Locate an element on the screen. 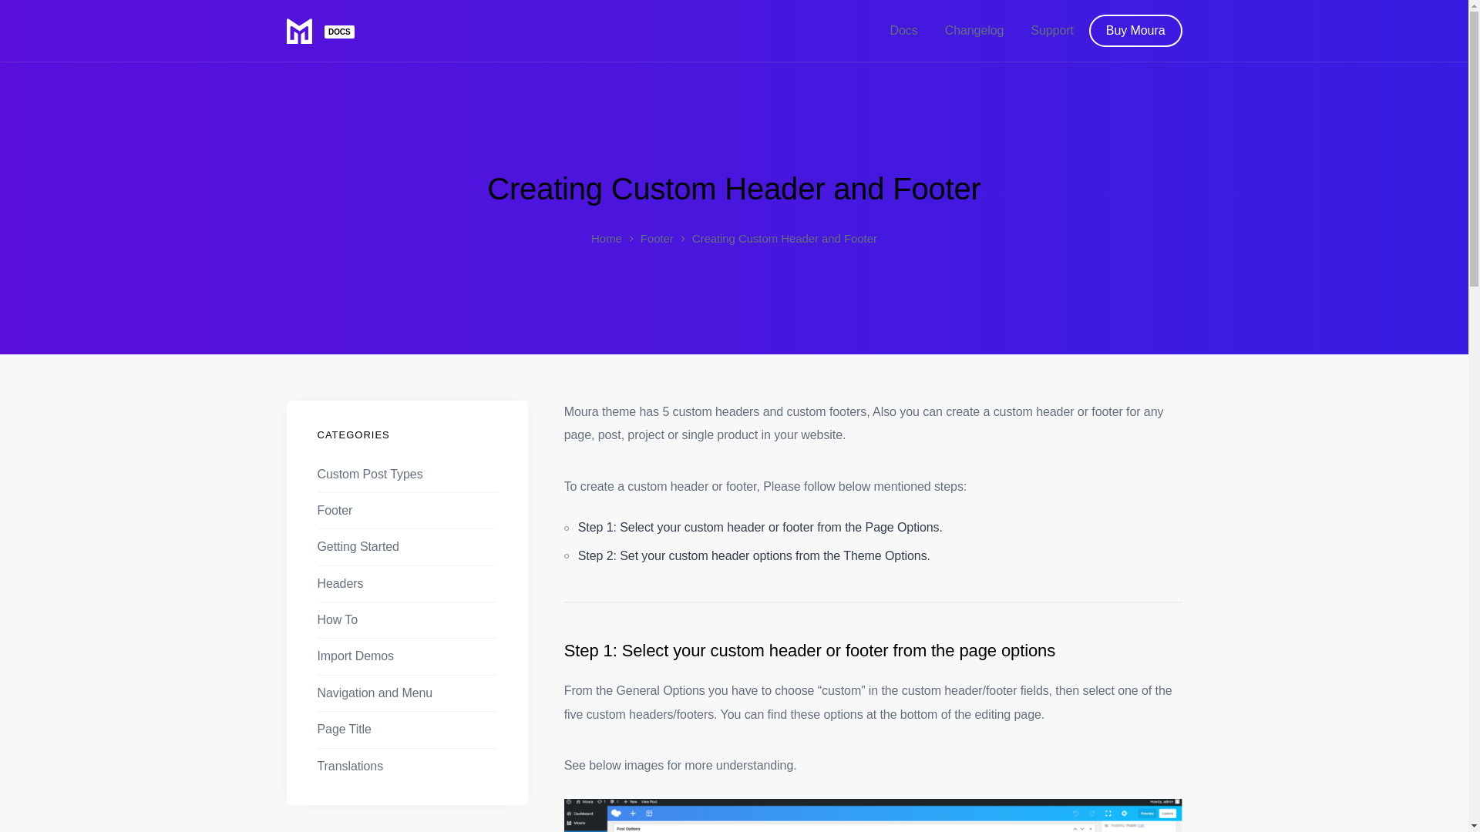 Image resolution: width=1480 pixels, height=832 pixels. Footer is located at coordinates (335, 510).